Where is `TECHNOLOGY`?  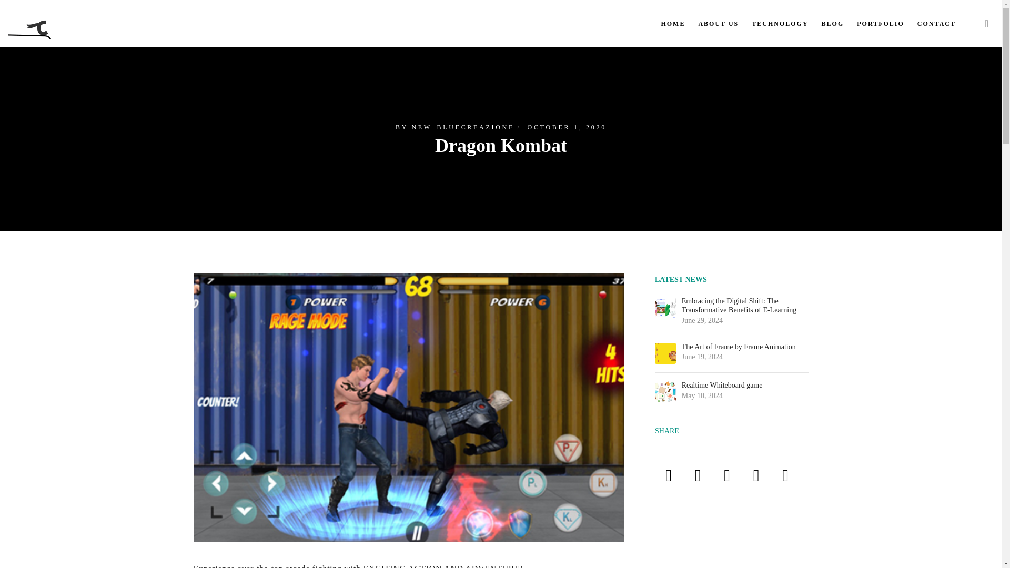
TECHNOLOGY is located at coordinates (773, 23).